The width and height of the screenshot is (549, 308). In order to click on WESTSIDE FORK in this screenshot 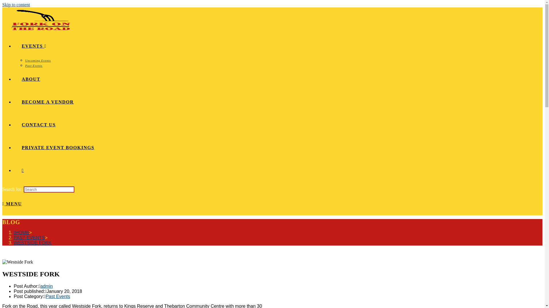, I will do `click(33, 243)`.